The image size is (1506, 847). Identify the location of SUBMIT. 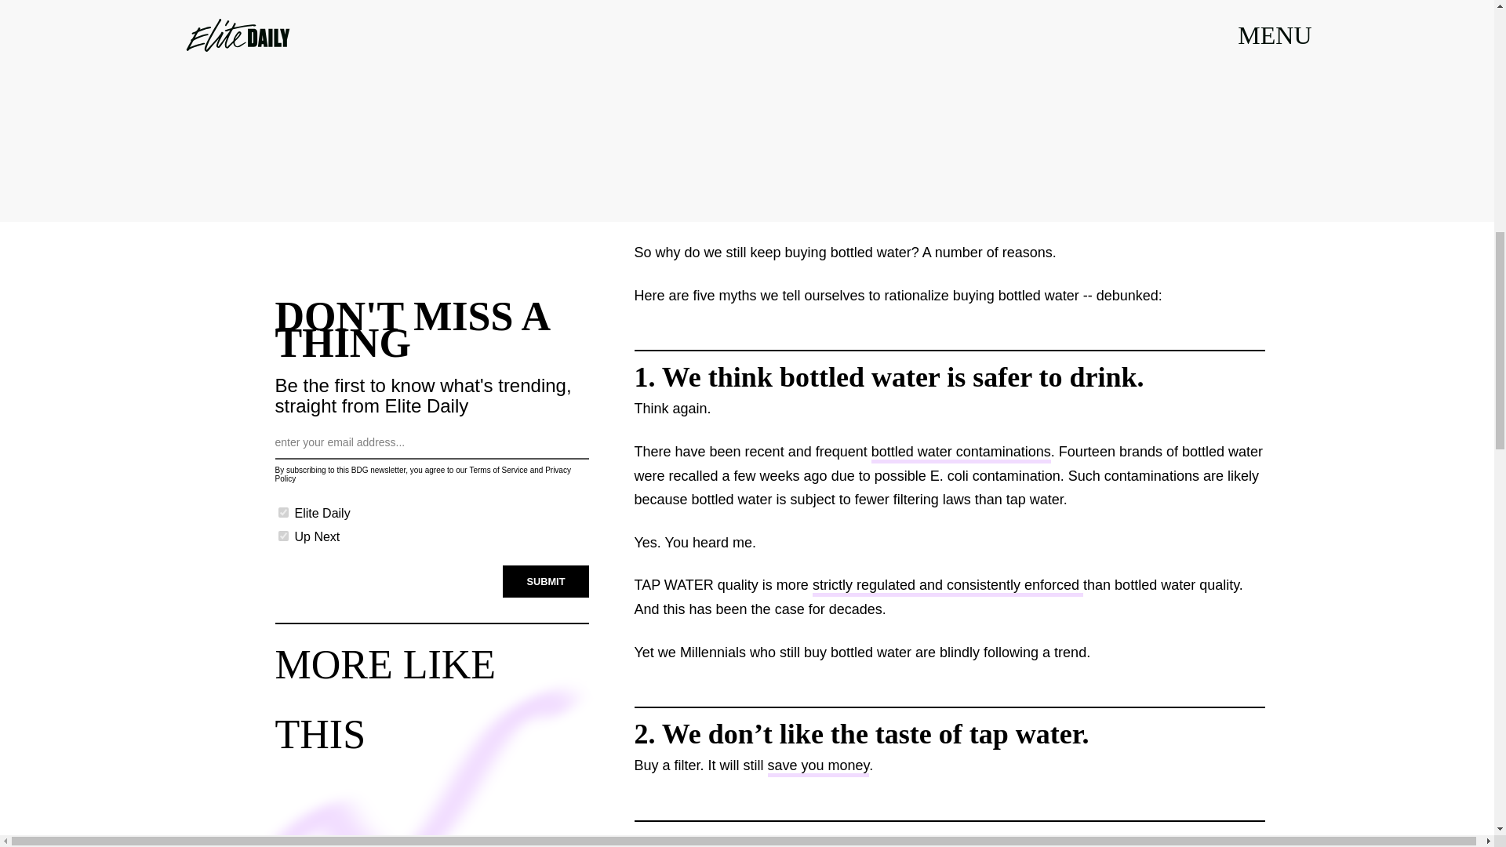
(546, 582).